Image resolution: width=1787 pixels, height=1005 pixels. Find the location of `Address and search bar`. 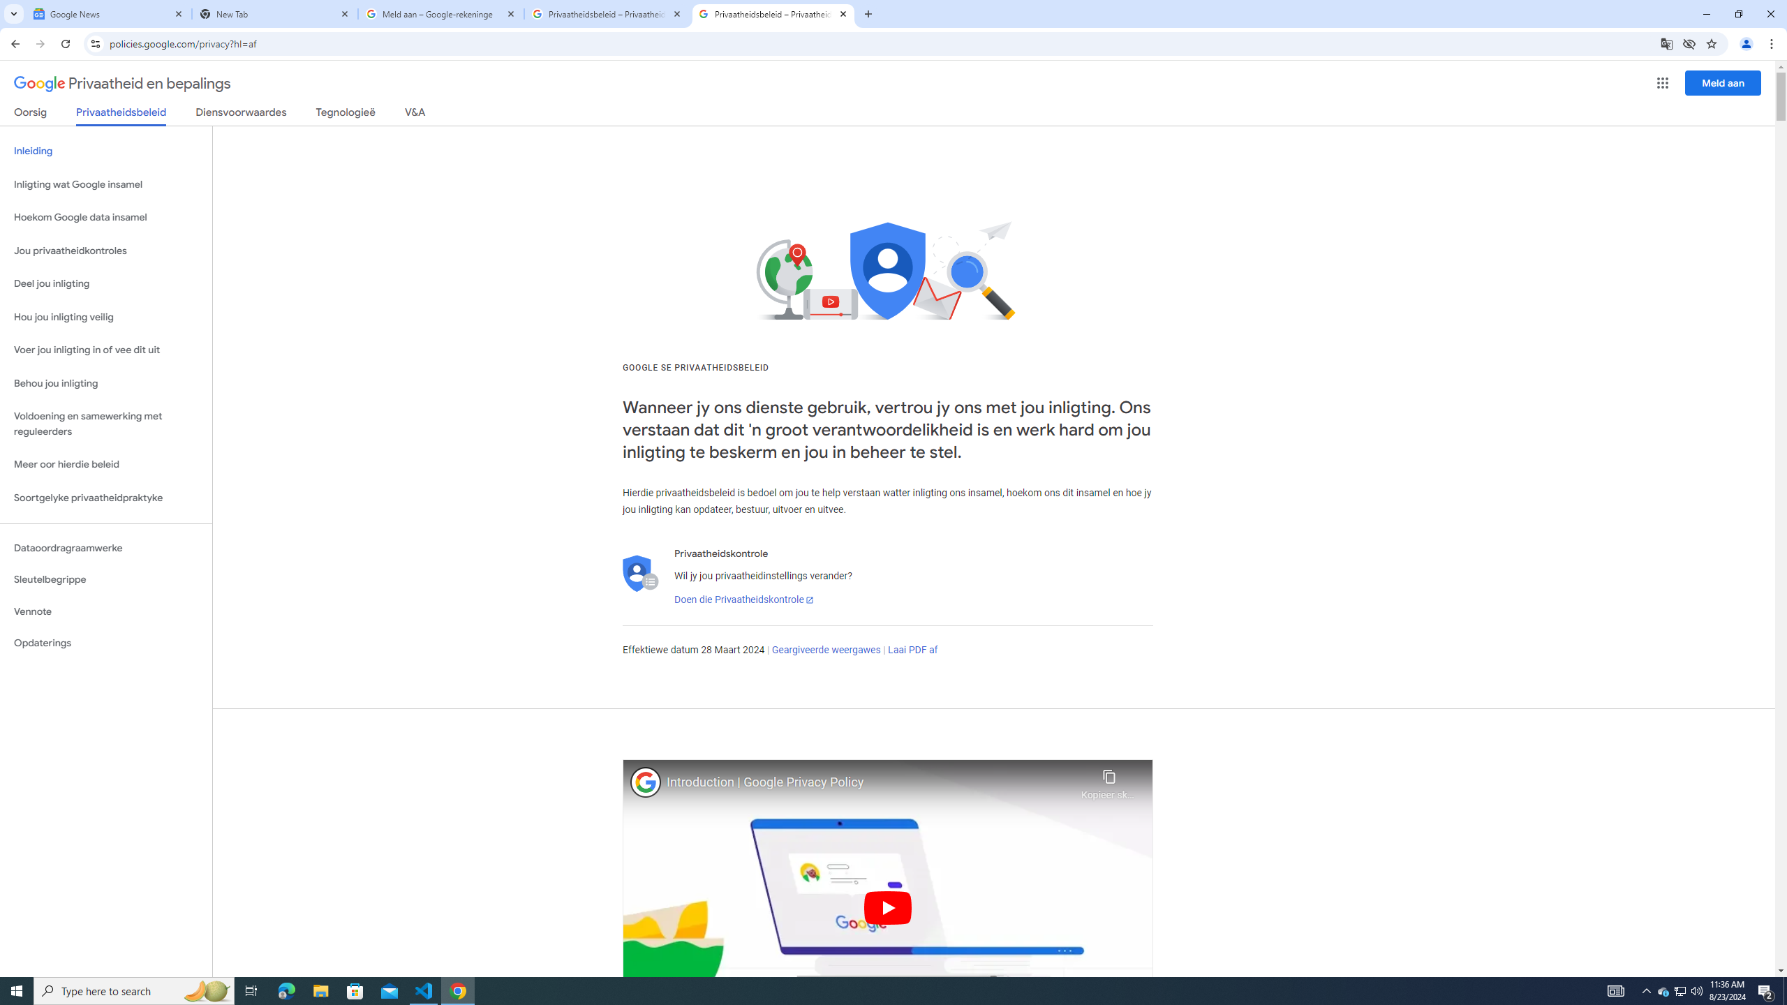

Address and search bar is located at coordinates (881, 43).